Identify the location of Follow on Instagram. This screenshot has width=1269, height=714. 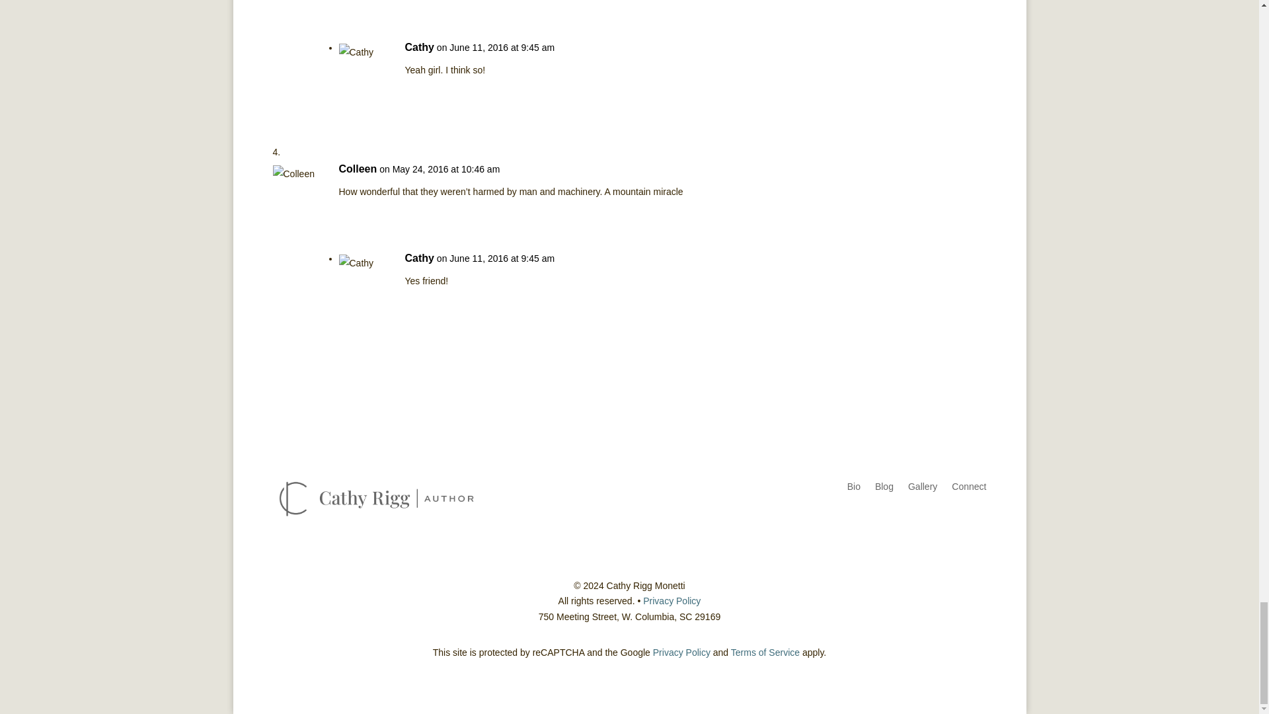
(923, 526).